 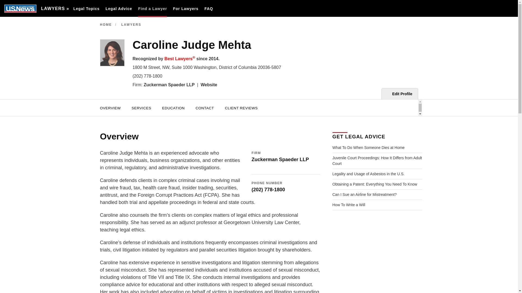 I want to click on Legal Advice, so click(x=119, y=8).